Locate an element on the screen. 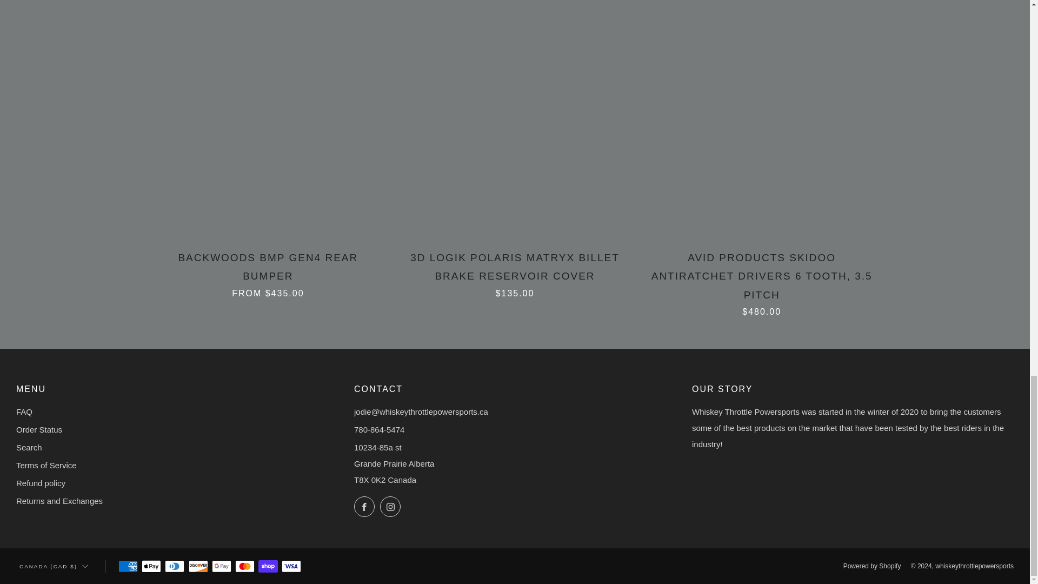 The width and height of the screenshot is (1038, 584). Avid Products Skidoo Antiratchet Drivers 6 tooth, 3.5 pitch is located at coordinates (762, 282).